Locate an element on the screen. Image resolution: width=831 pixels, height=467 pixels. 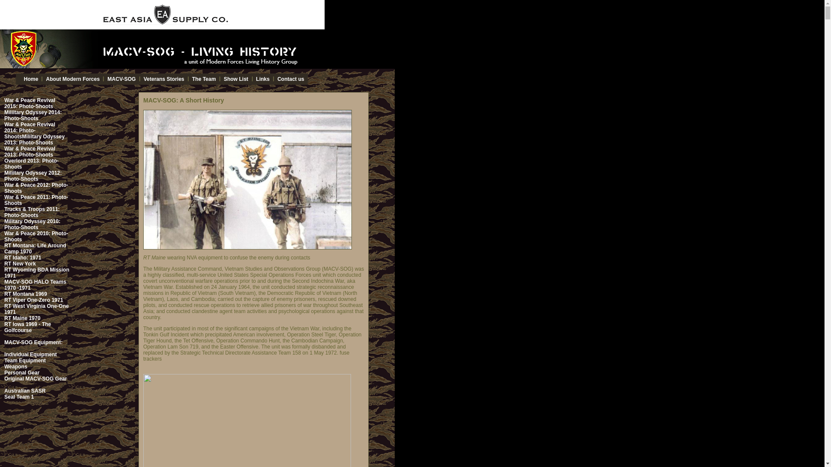
MACV-SOG is located at coordinates (121, 79).